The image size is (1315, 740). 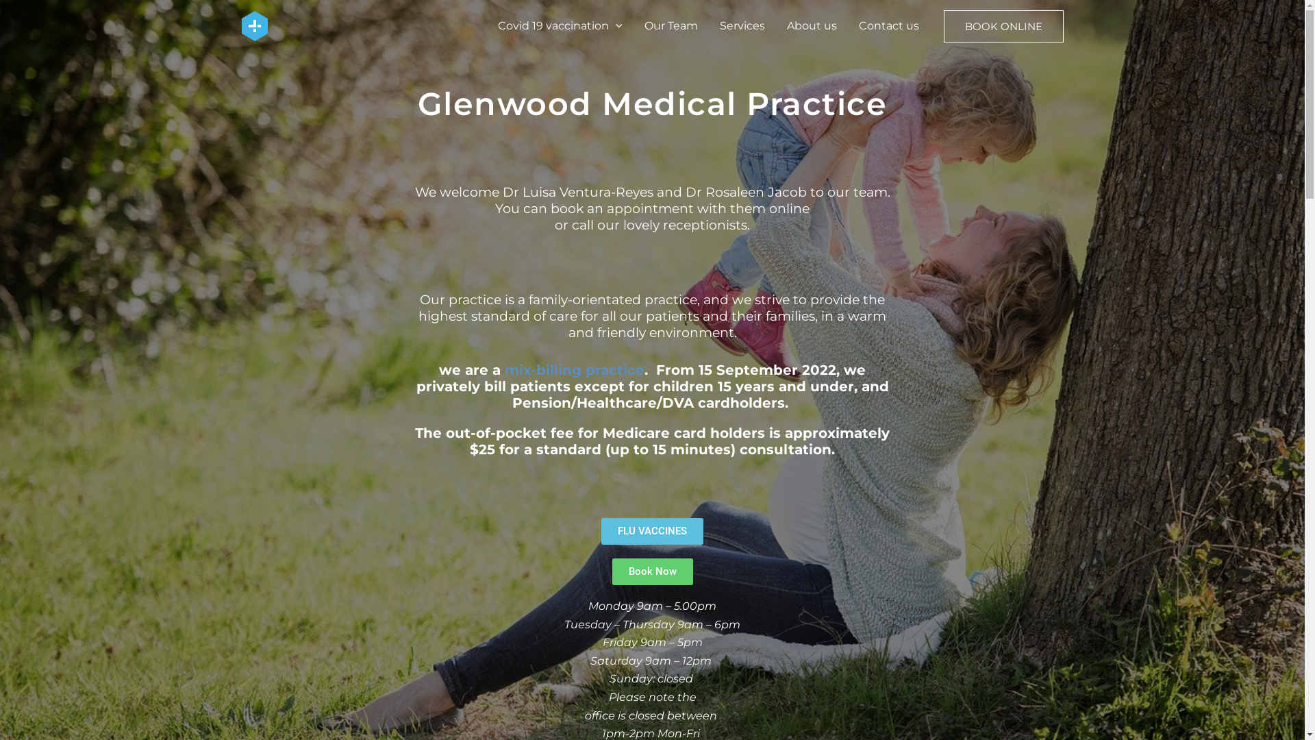 What do you see at coordinates (560, 26) in the screenshot?
I see `Covid 19 vaccination` at bounding box center [560, 26].